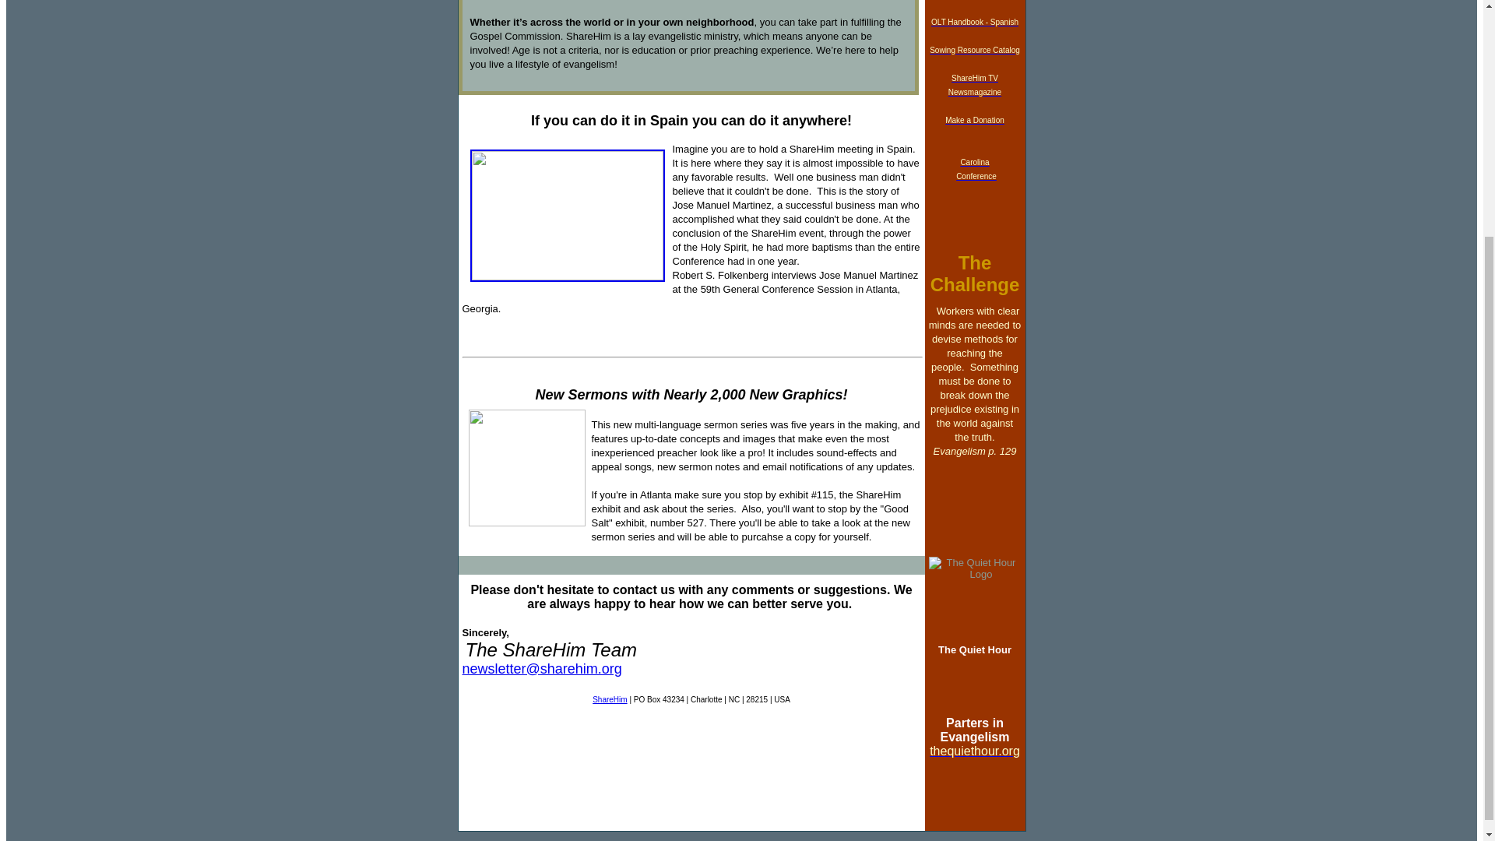  What do you see at coordinates (609, 699) in the screenshot?
I see `ShareHim` at bounding box center [609, 699].